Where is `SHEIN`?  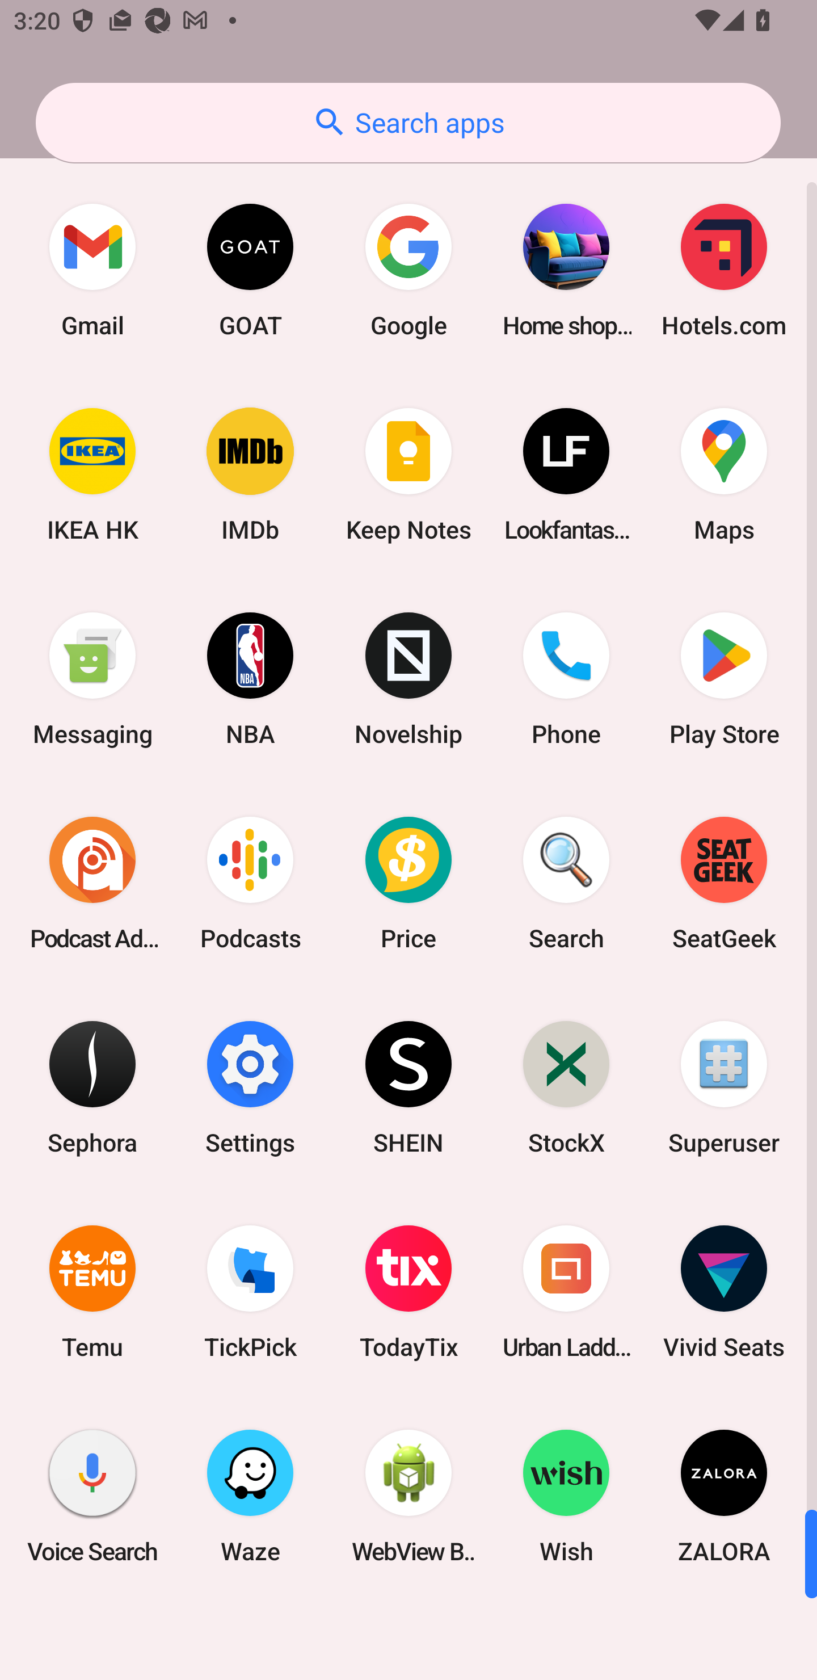 SHEIN is located at coordinates (408, 1086).